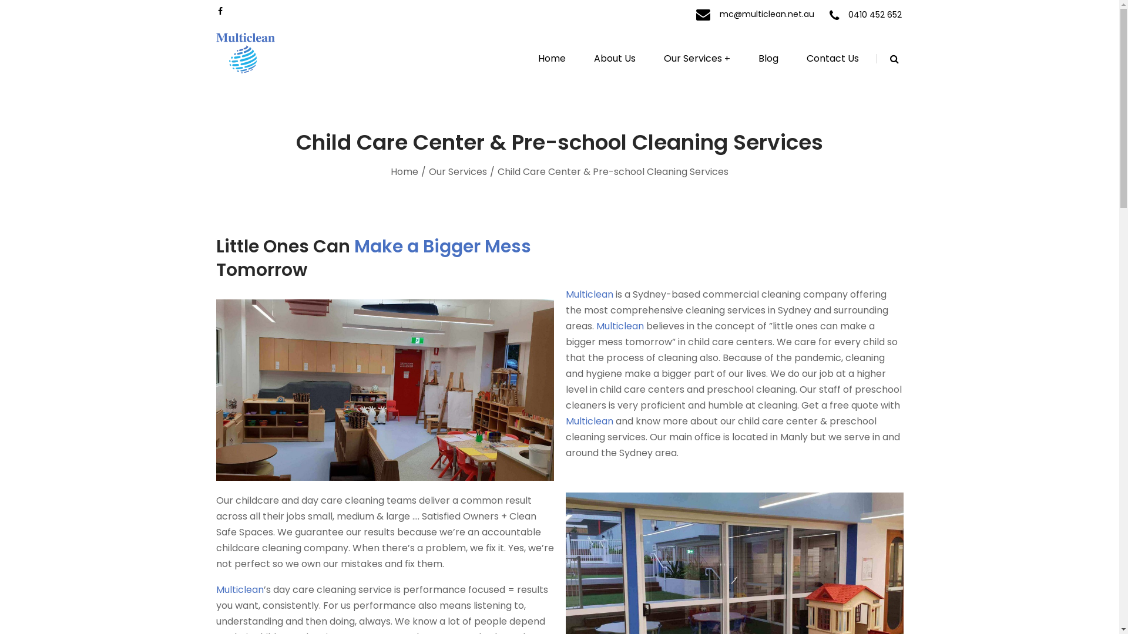 Image resolution: width=1128 pixels, height=634 pixels. What do you see at coordinates (768, 59) in the screenshot?
I see `Blog` at bounding box center [768, 59].